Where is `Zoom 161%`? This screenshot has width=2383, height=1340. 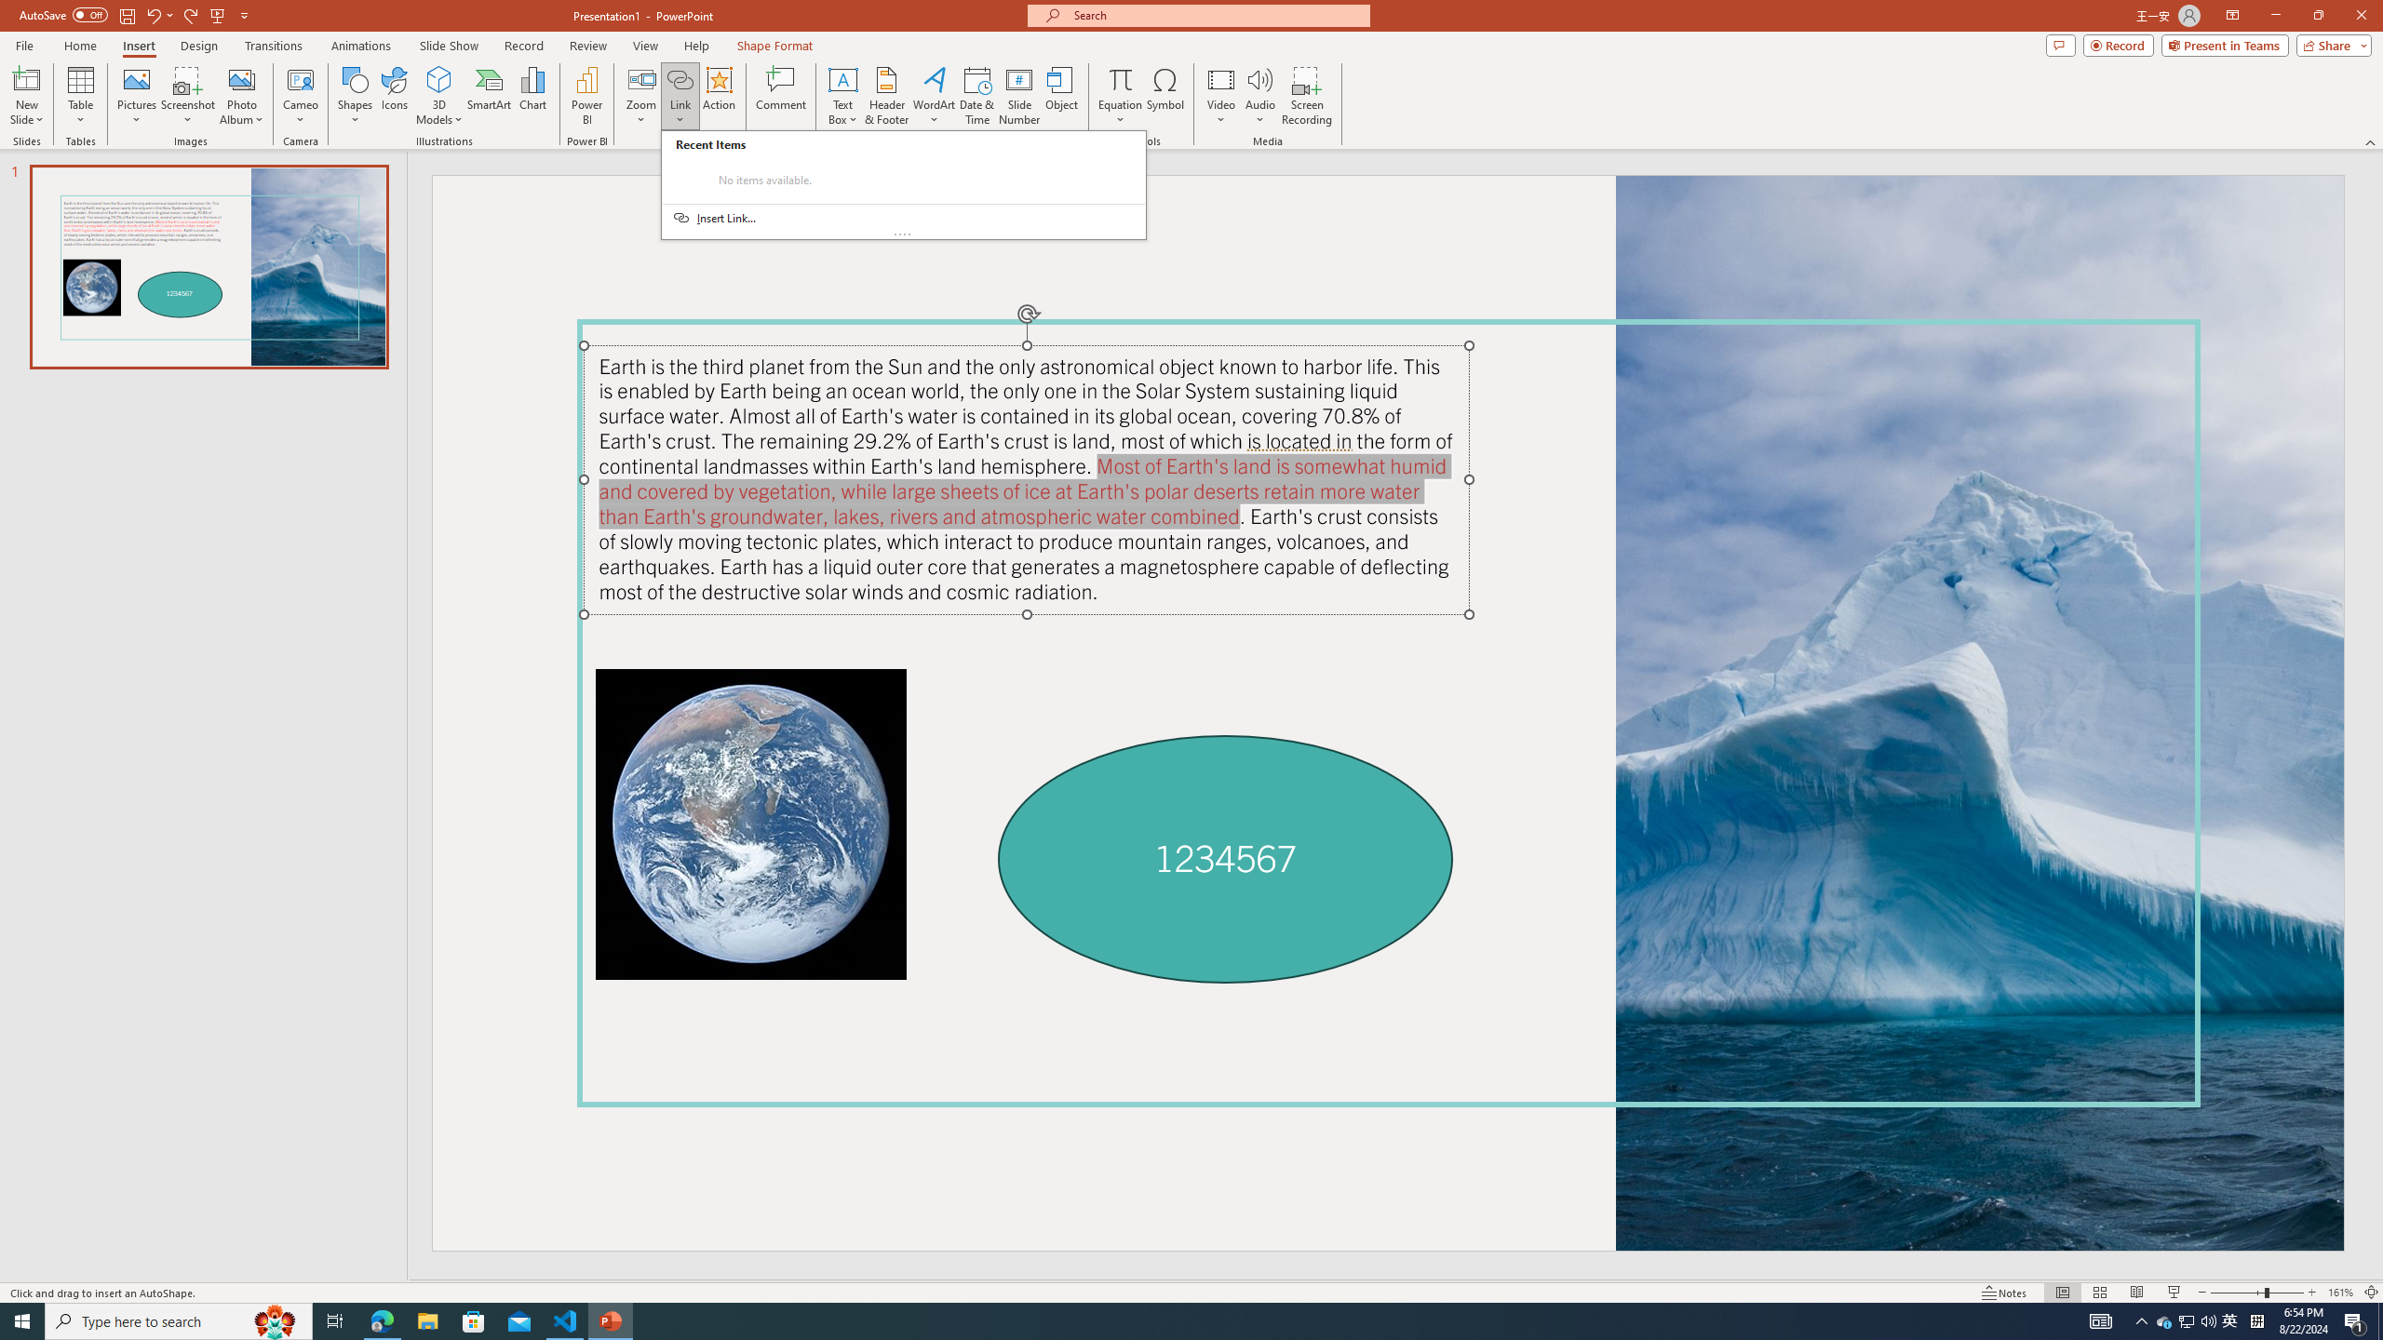
Zoom 161% is located at coordinates (2340, 1293).